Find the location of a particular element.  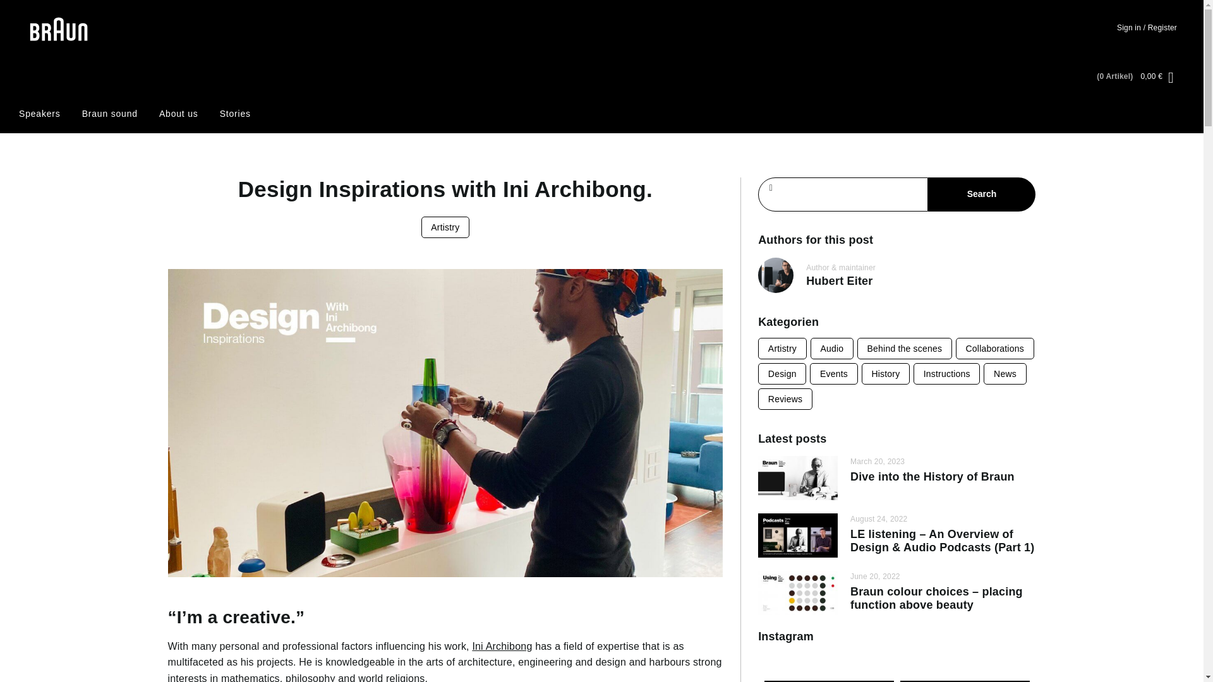

About us is located at coordinates (178, 114).